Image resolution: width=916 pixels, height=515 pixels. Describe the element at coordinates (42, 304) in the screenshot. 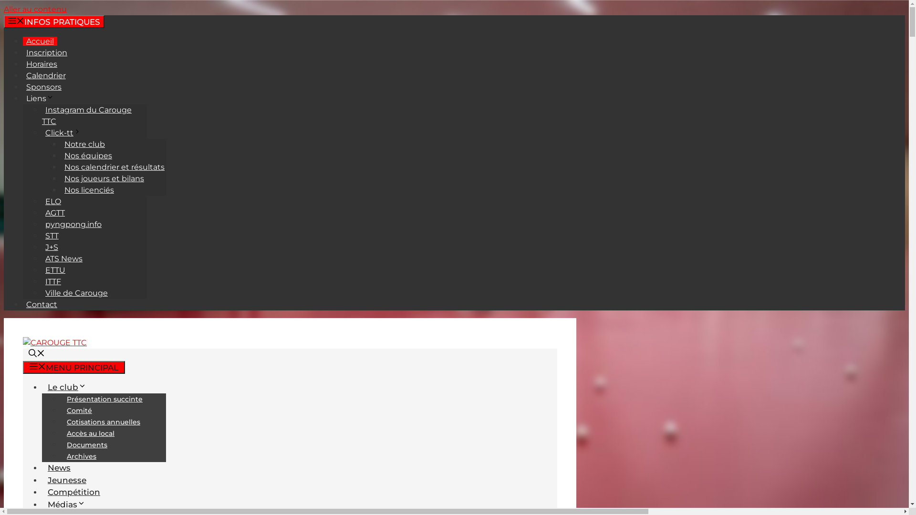

I see `Contact` at that location.